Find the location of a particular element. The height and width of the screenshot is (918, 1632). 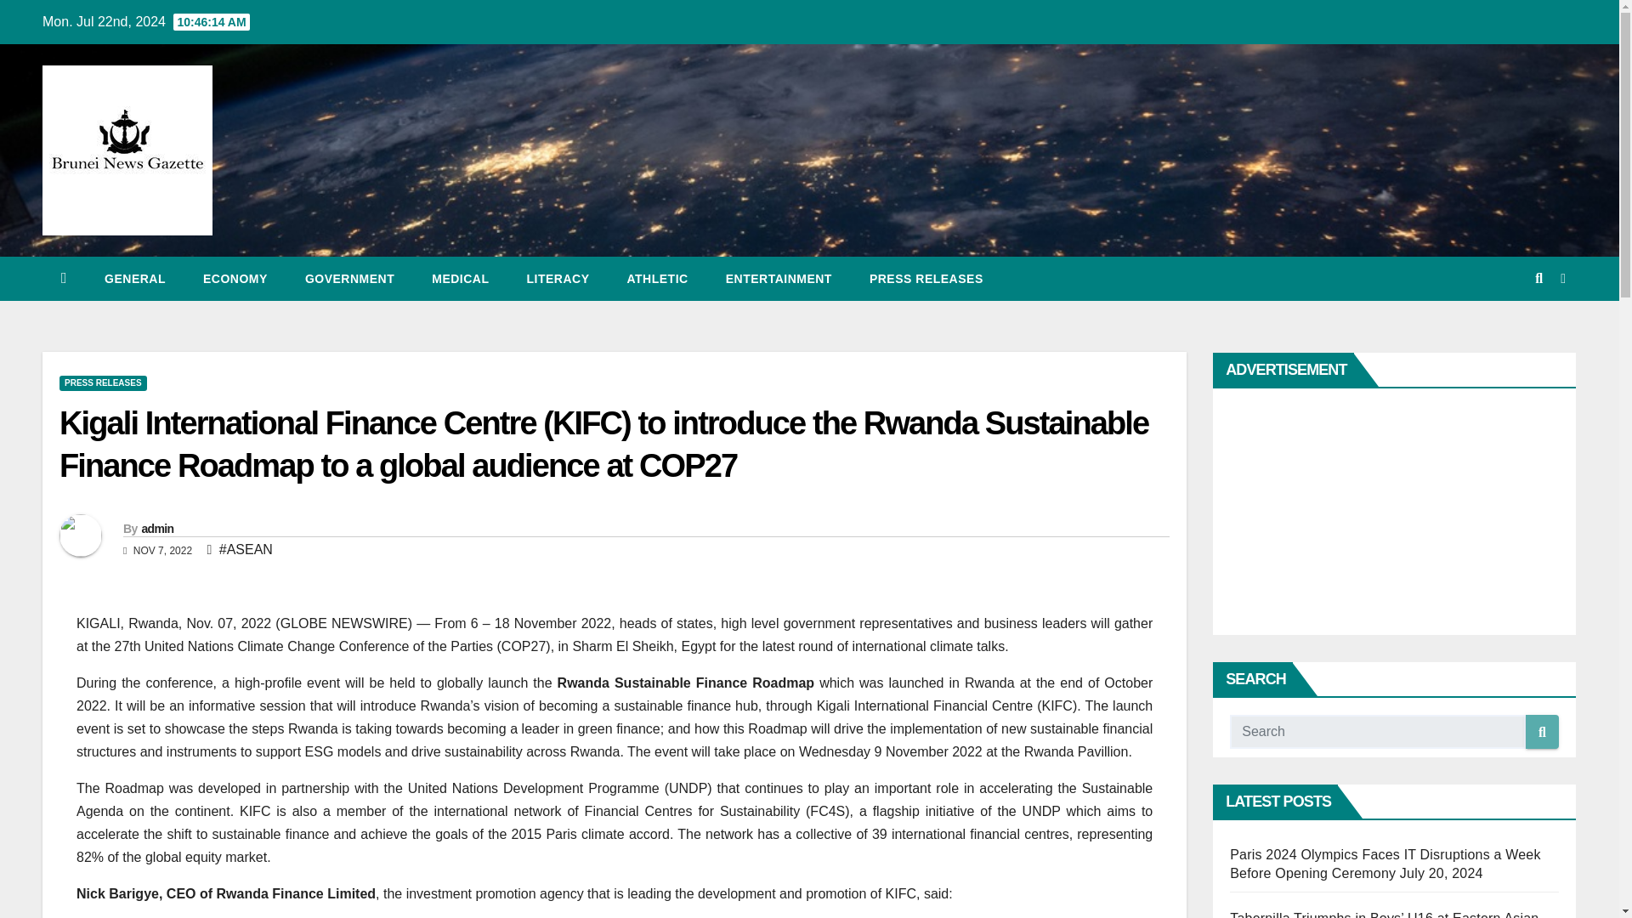

General is located at coordinates (134, 279).